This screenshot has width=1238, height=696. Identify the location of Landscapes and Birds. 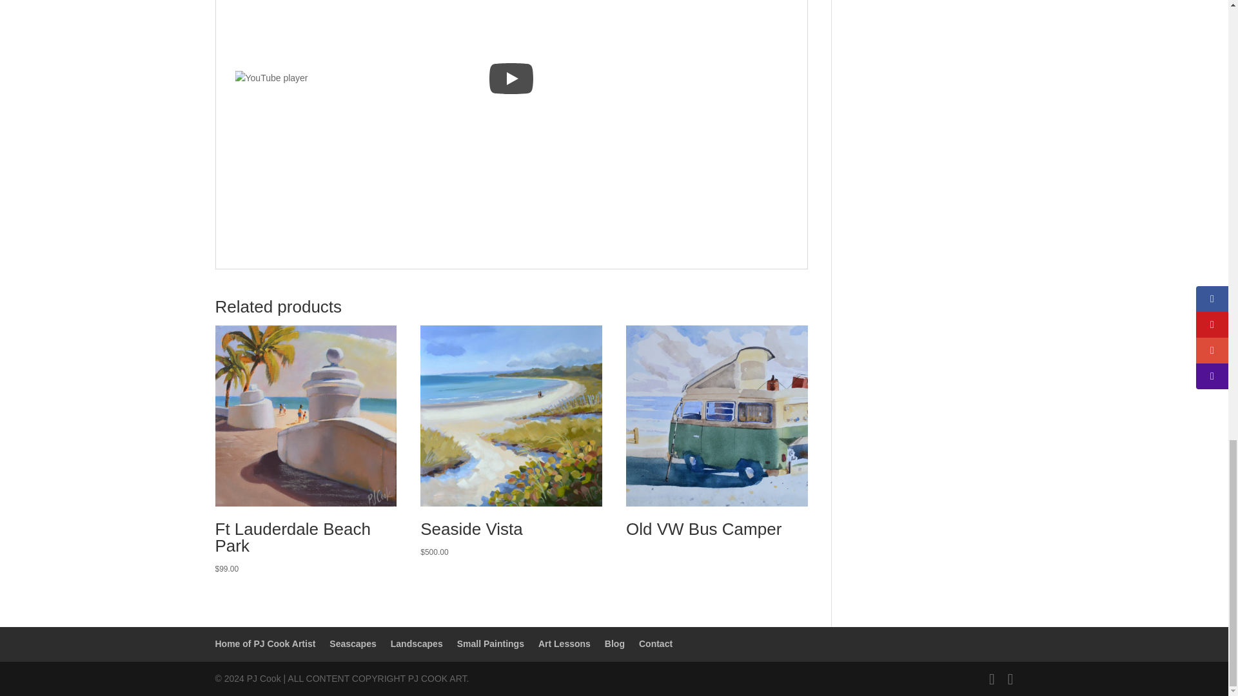
(417, 643).